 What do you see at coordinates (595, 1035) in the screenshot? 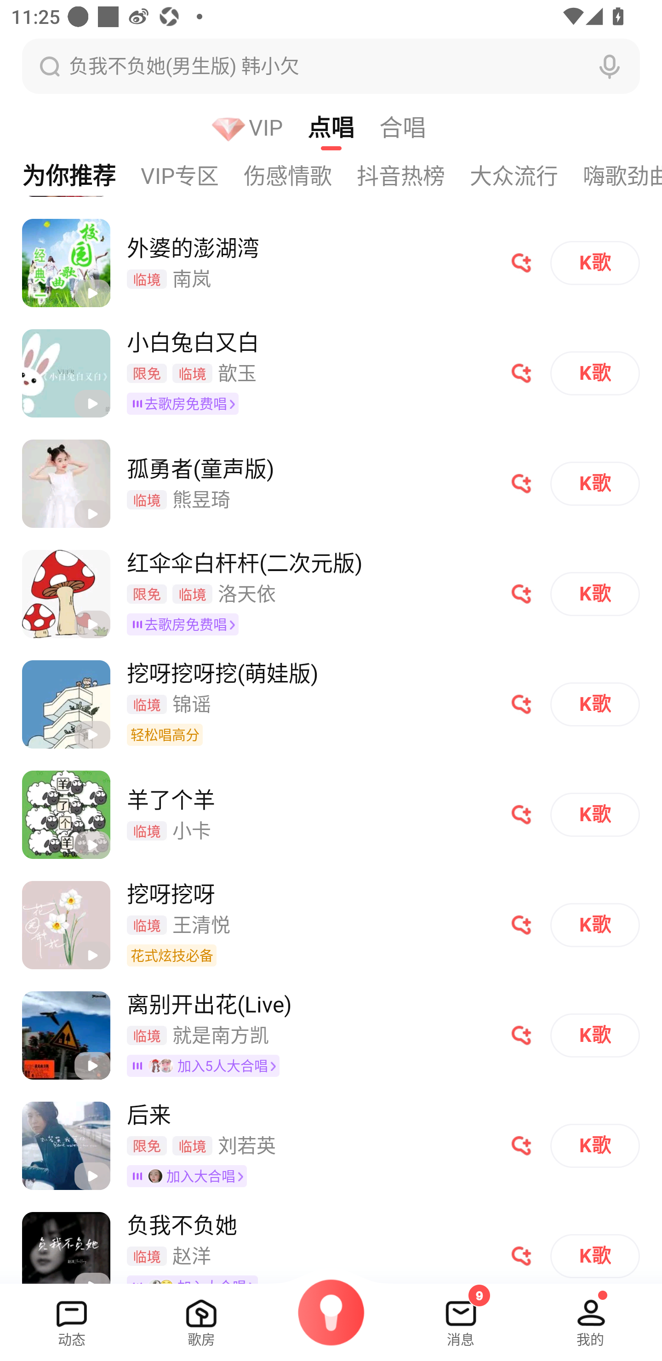
I see `K歌 按钮` at bounding box center [595, 1035].